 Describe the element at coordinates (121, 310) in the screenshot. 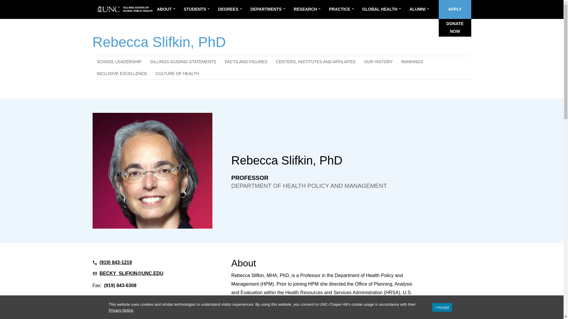

I see `Privacy Notice` at that location.